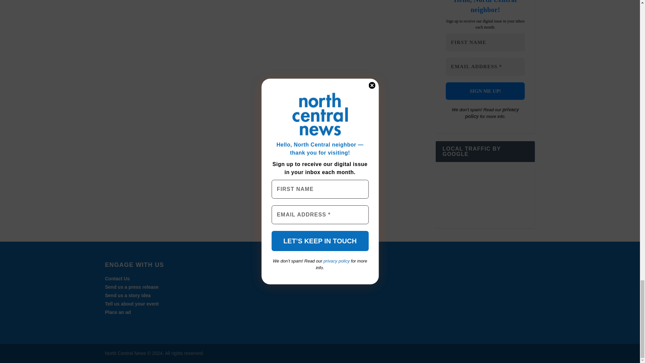 The image size is (645, 363). What do you see at coordinates (485, 91) in the screenshot?
I see `Sign me up!` at bounding box center [485, 91].